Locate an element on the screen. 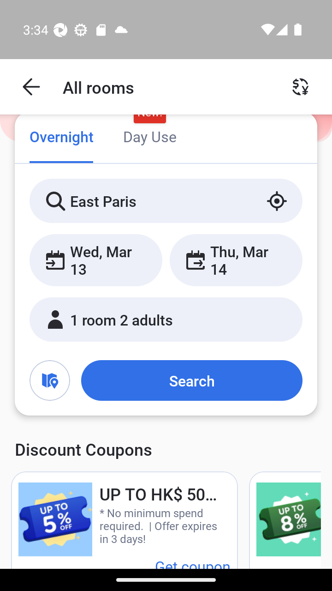 The image size is (332, 591). 1 room 2 adults is located at coordinates (166, 319).